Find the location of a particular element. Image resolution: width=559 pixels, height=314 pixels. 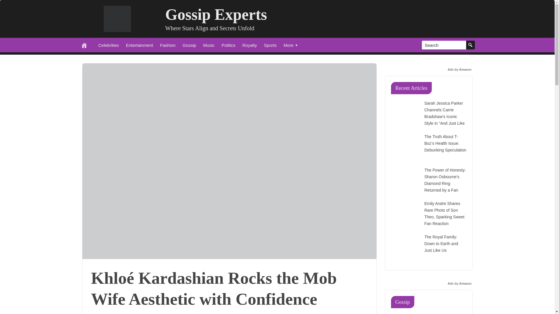

Celebrities is located at coordinates (109, 45).